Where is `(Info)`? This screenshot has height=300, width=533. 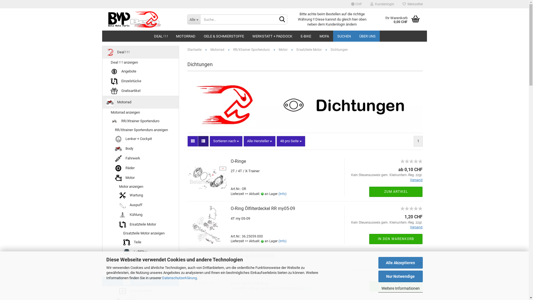 (Info) is located at coordinates (282, 194).